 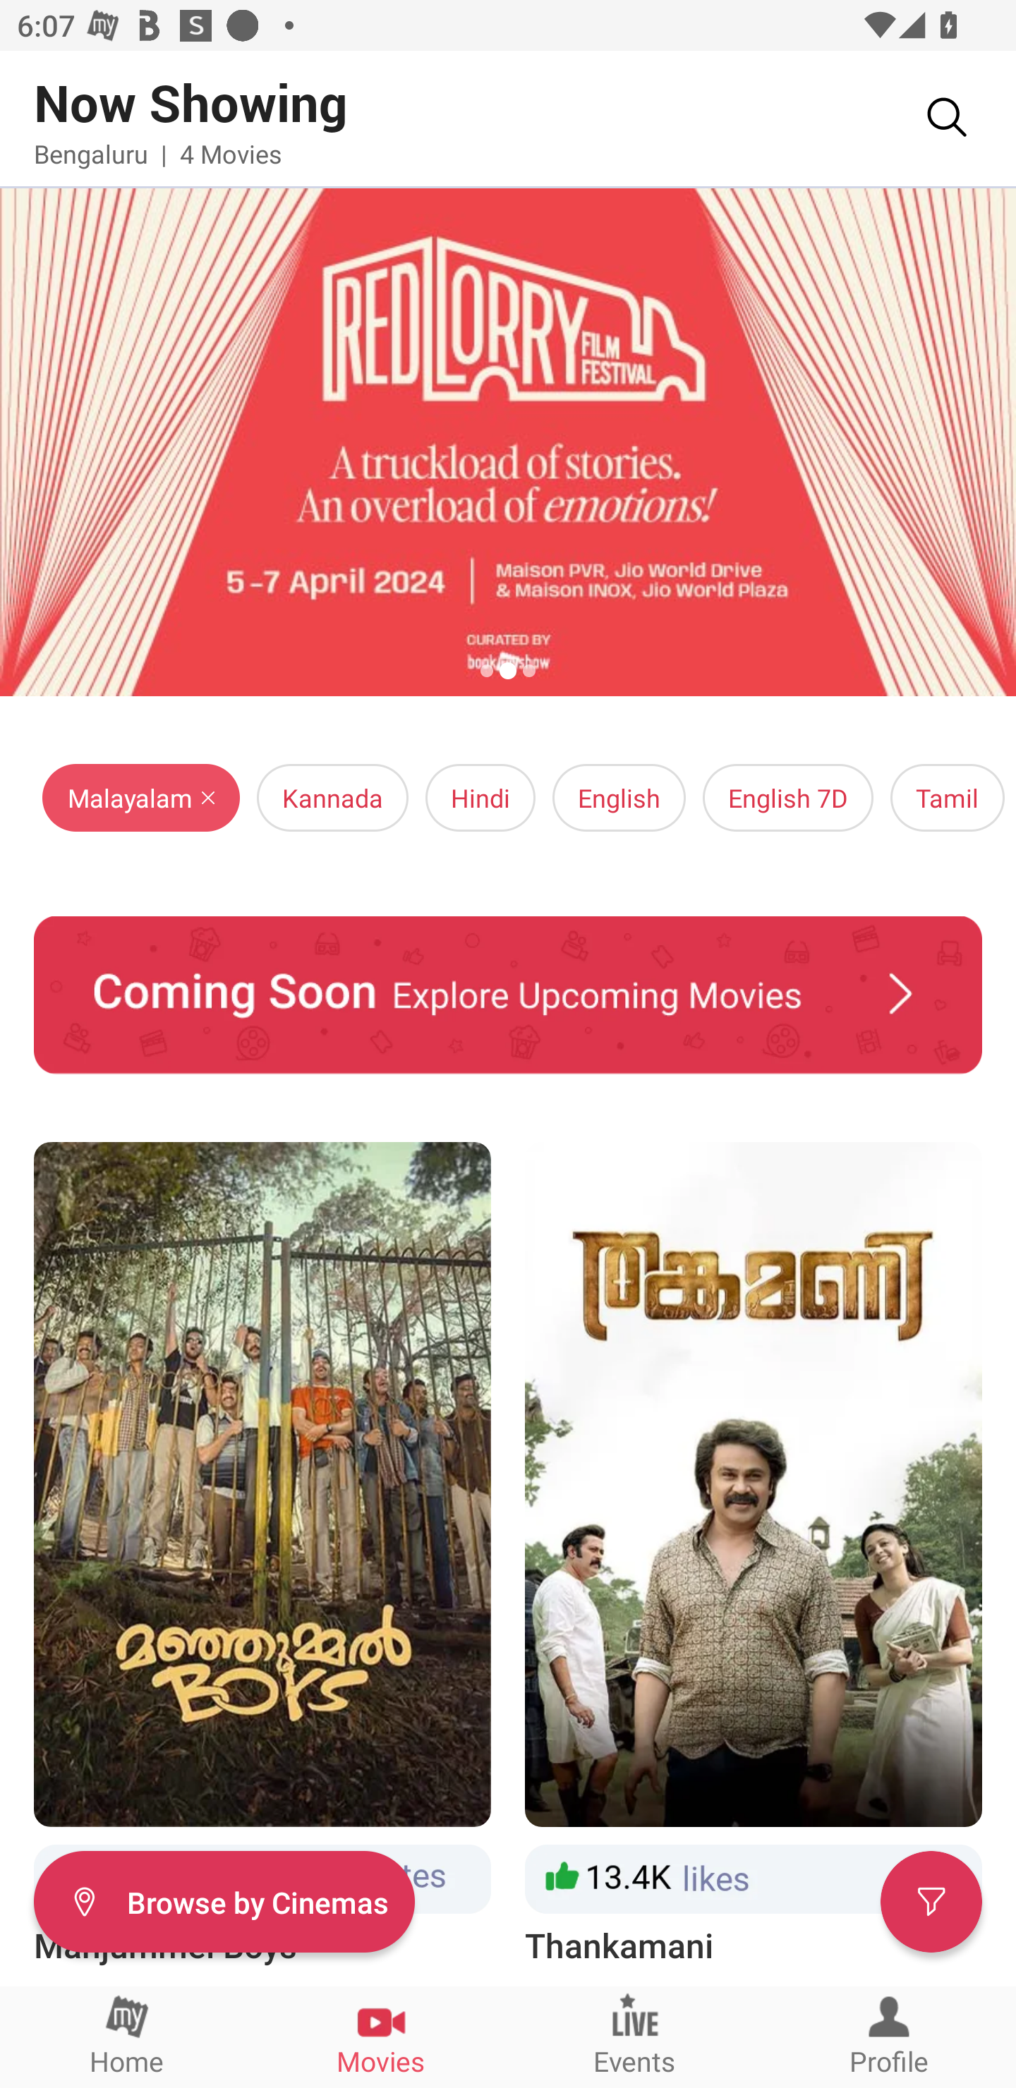 What do you see at coordinates (127, 2037) in the screenshot?
I see `Home` at bounding box center [127, 2037].